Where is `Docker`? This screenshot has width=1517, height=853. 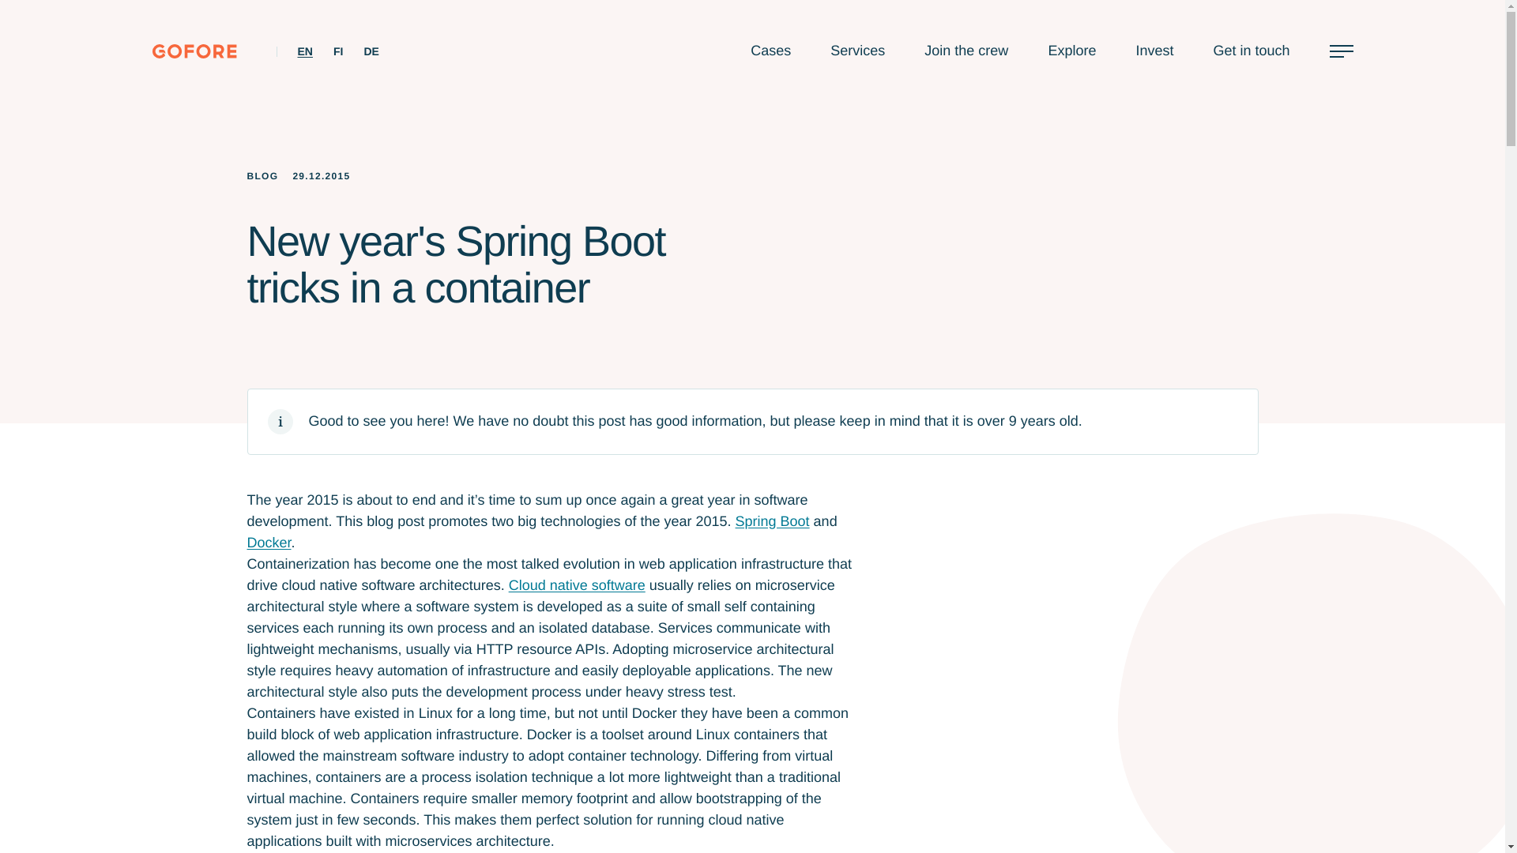 Docker is located at coordinates (269, 542).